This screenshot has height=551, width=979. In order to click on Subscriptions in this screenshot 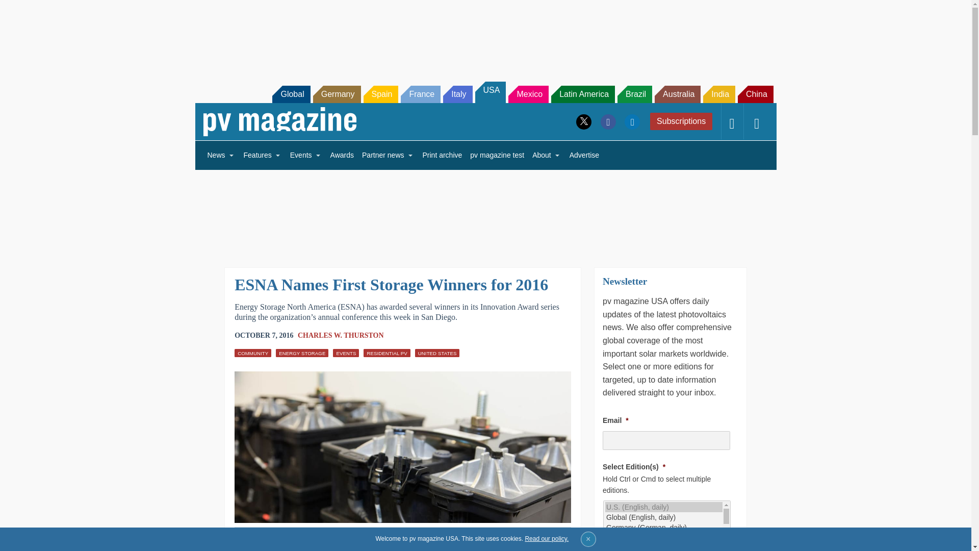, I will do `click(681, 121)`.